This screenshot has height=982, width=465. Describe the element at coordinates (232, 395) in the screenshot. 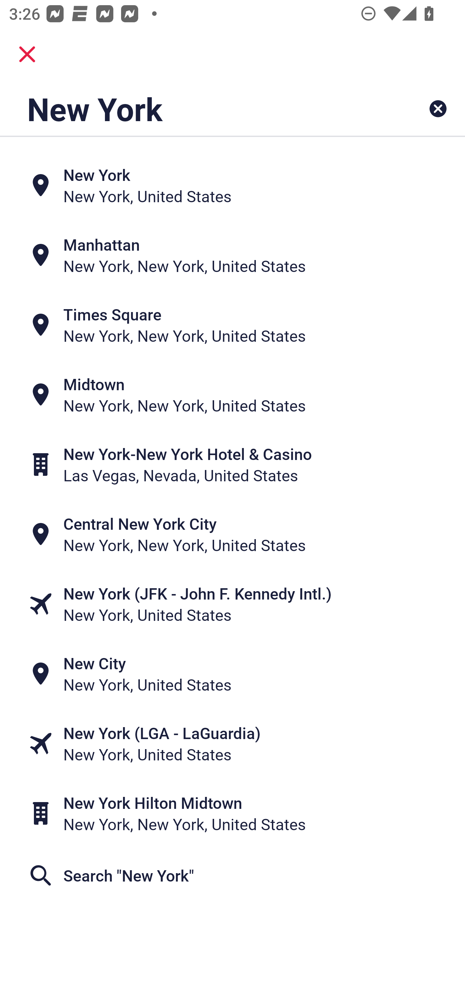

I see `Midtown New York, New York, United States` at that location.